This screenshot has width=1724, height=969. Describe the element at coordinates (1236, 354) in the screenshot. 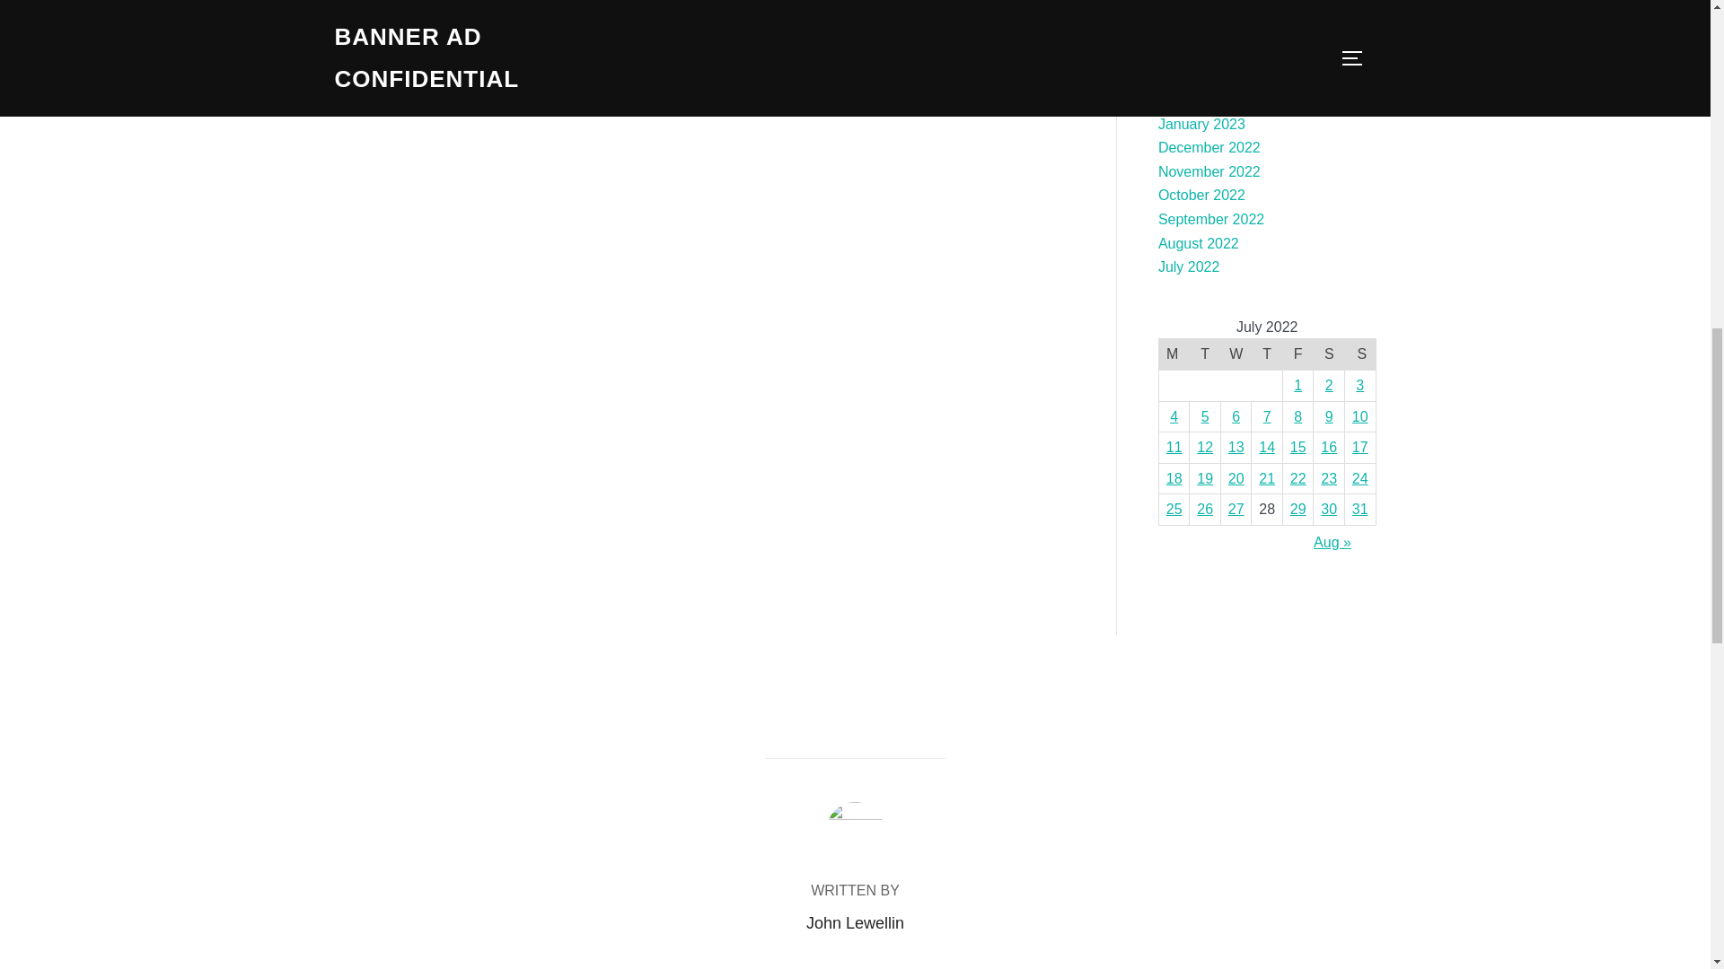

I see `Wednesday` at that location.